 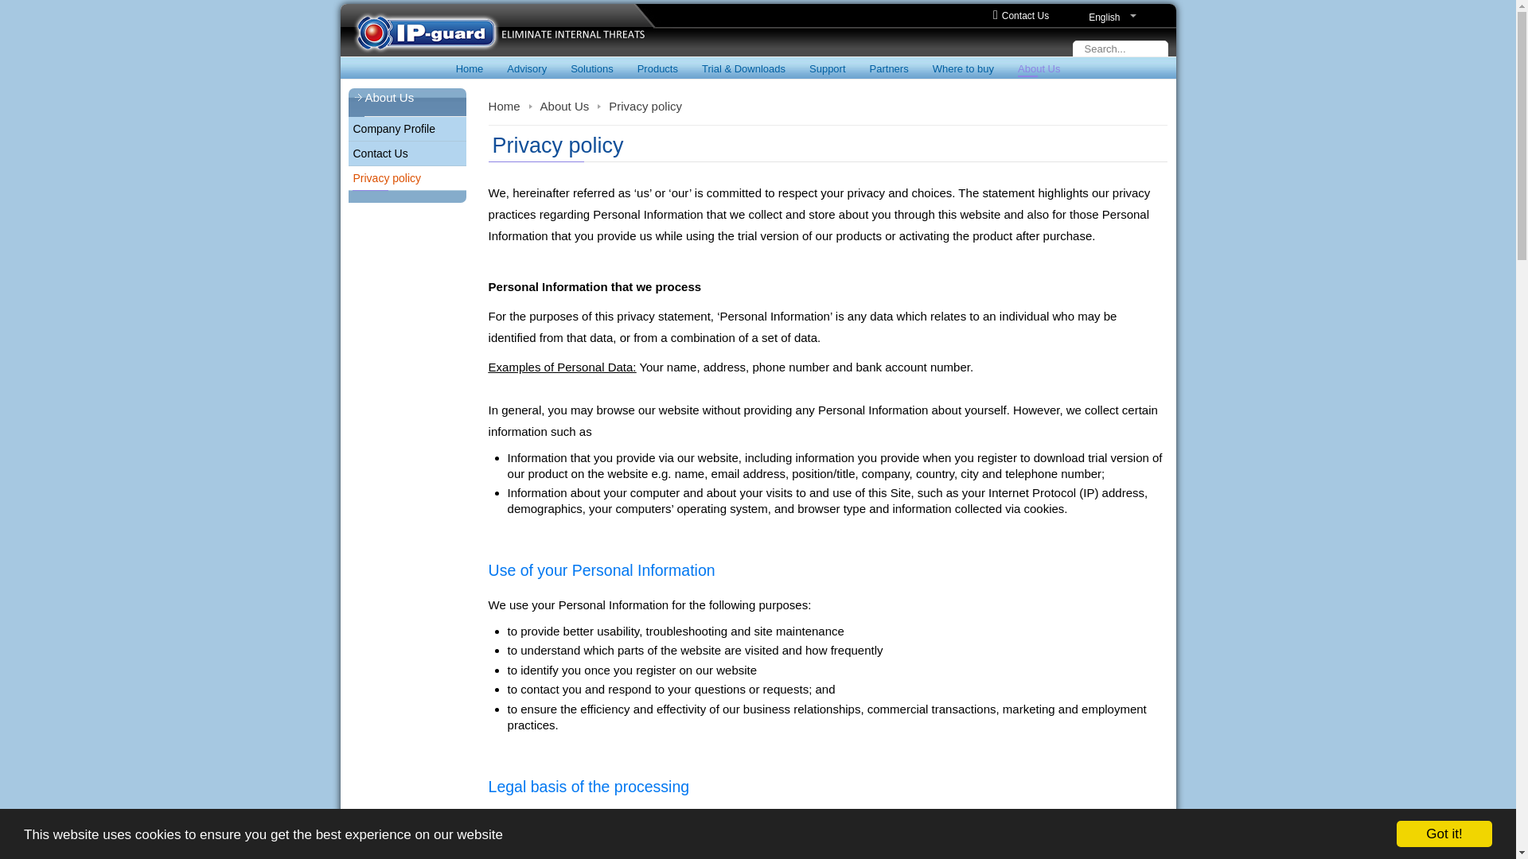 I want to click on Contact Us, so click(x=1025, y=16).